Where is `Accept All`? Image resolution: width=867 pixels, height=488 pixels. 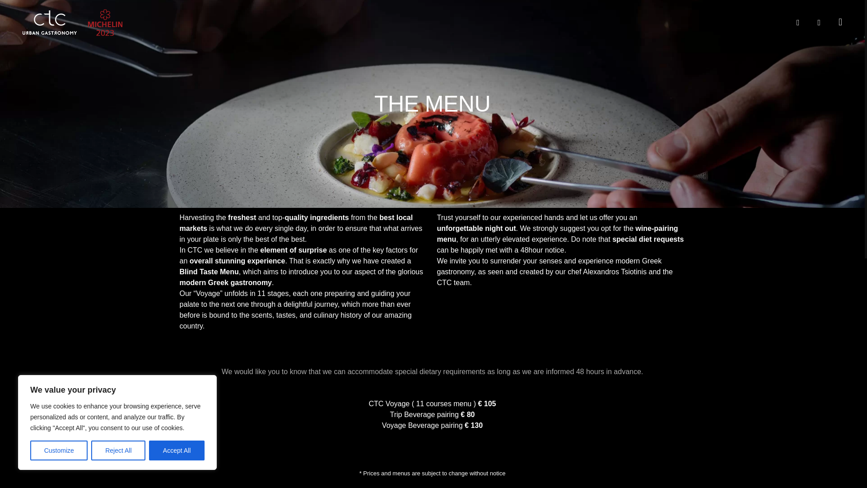 Accept All is located at coordinates (177, 450).